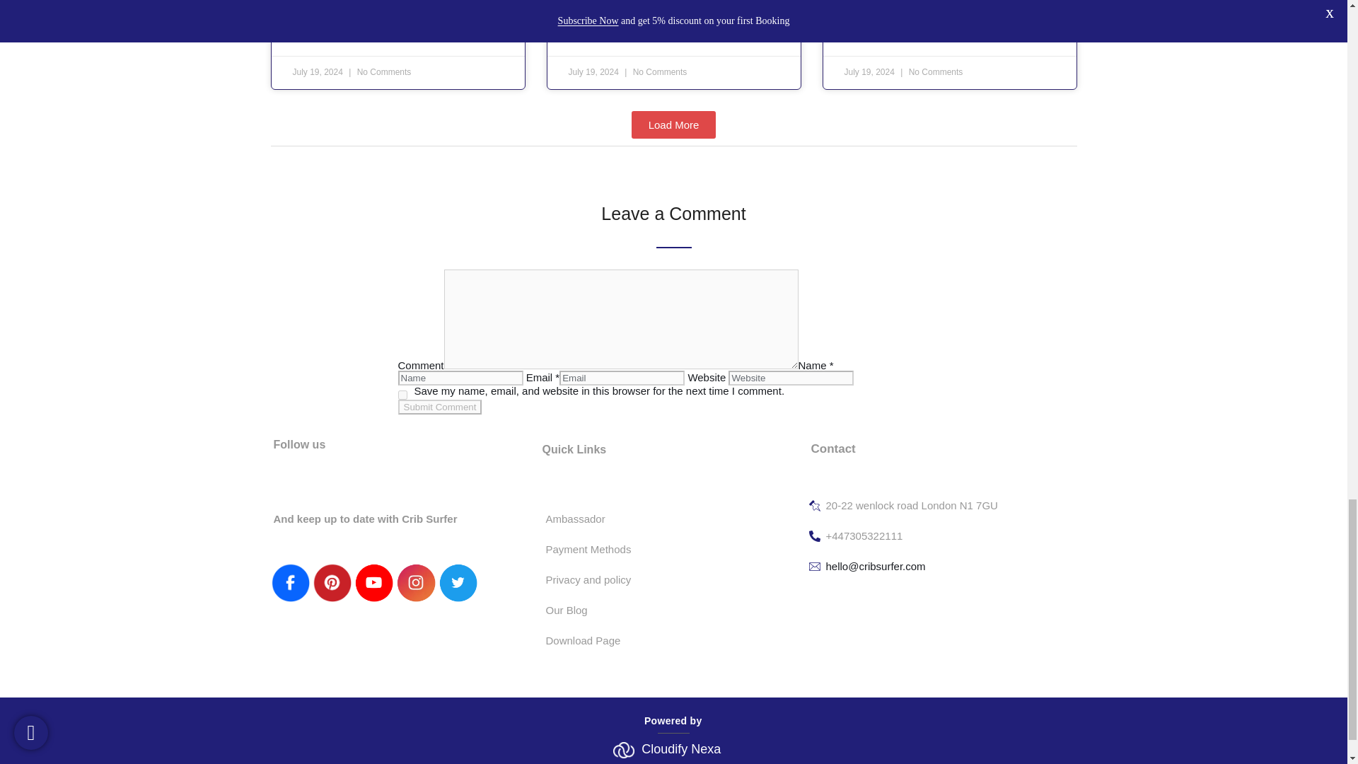 The image size is (1358, 764). Describe the element at coordinates (402, 395) in the screenshot. I see `yes` at that location.